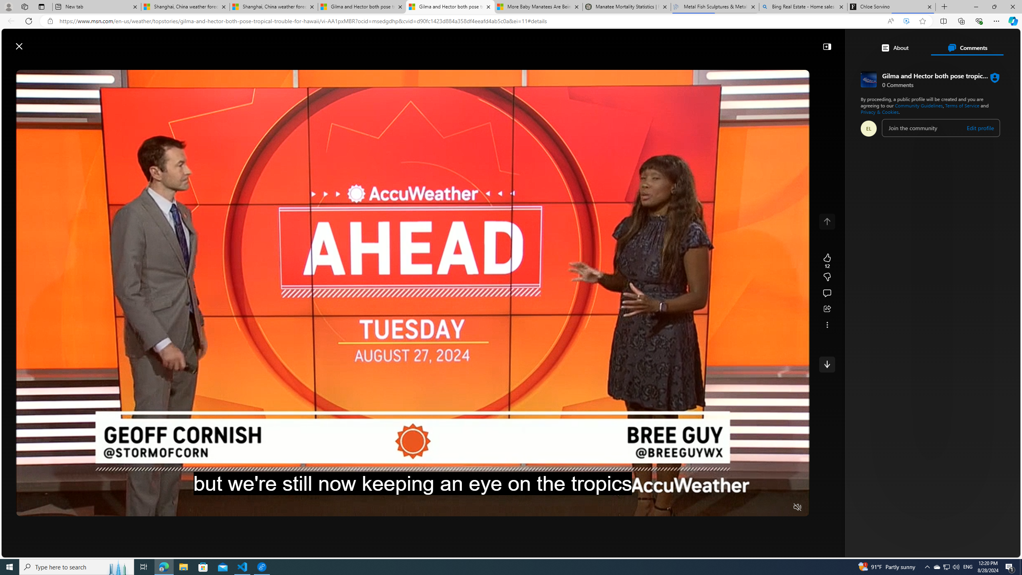 Image resolution: width=1022 pixels, height=575 pixels. What do you see at coordinates (798, 507) in the screenshot?
I see `Unmute` at bounding box center [798, 507].